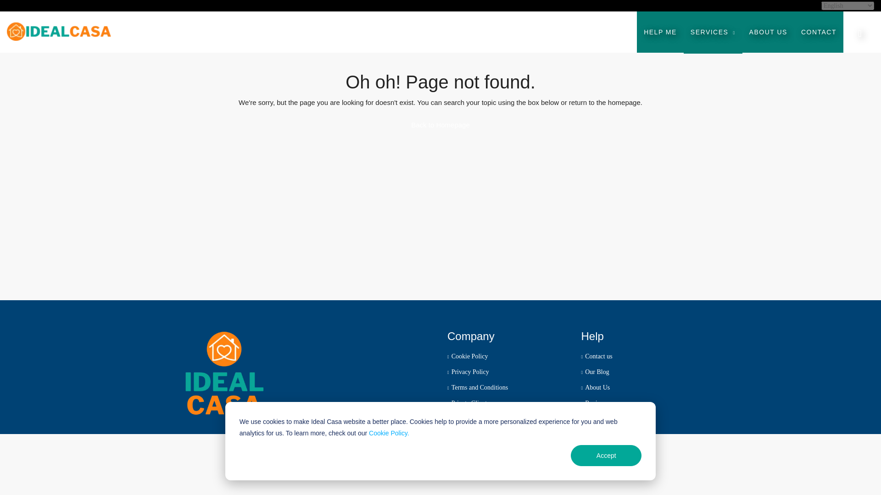  What do you see at coordinates (595, 388) in the screenshot?
I see `About Us` at bounding box center [595, 388].